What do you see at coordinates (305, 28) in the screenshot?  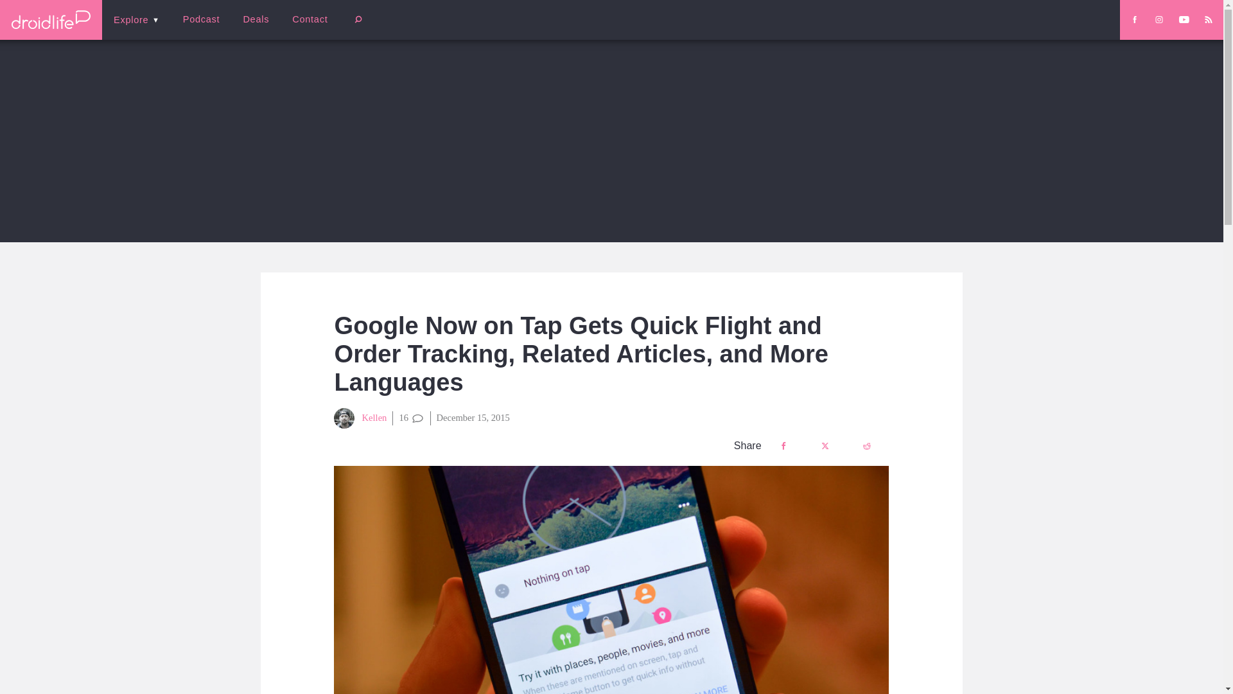 I see `Beginners' Guide` at bounding box center [305, 28].